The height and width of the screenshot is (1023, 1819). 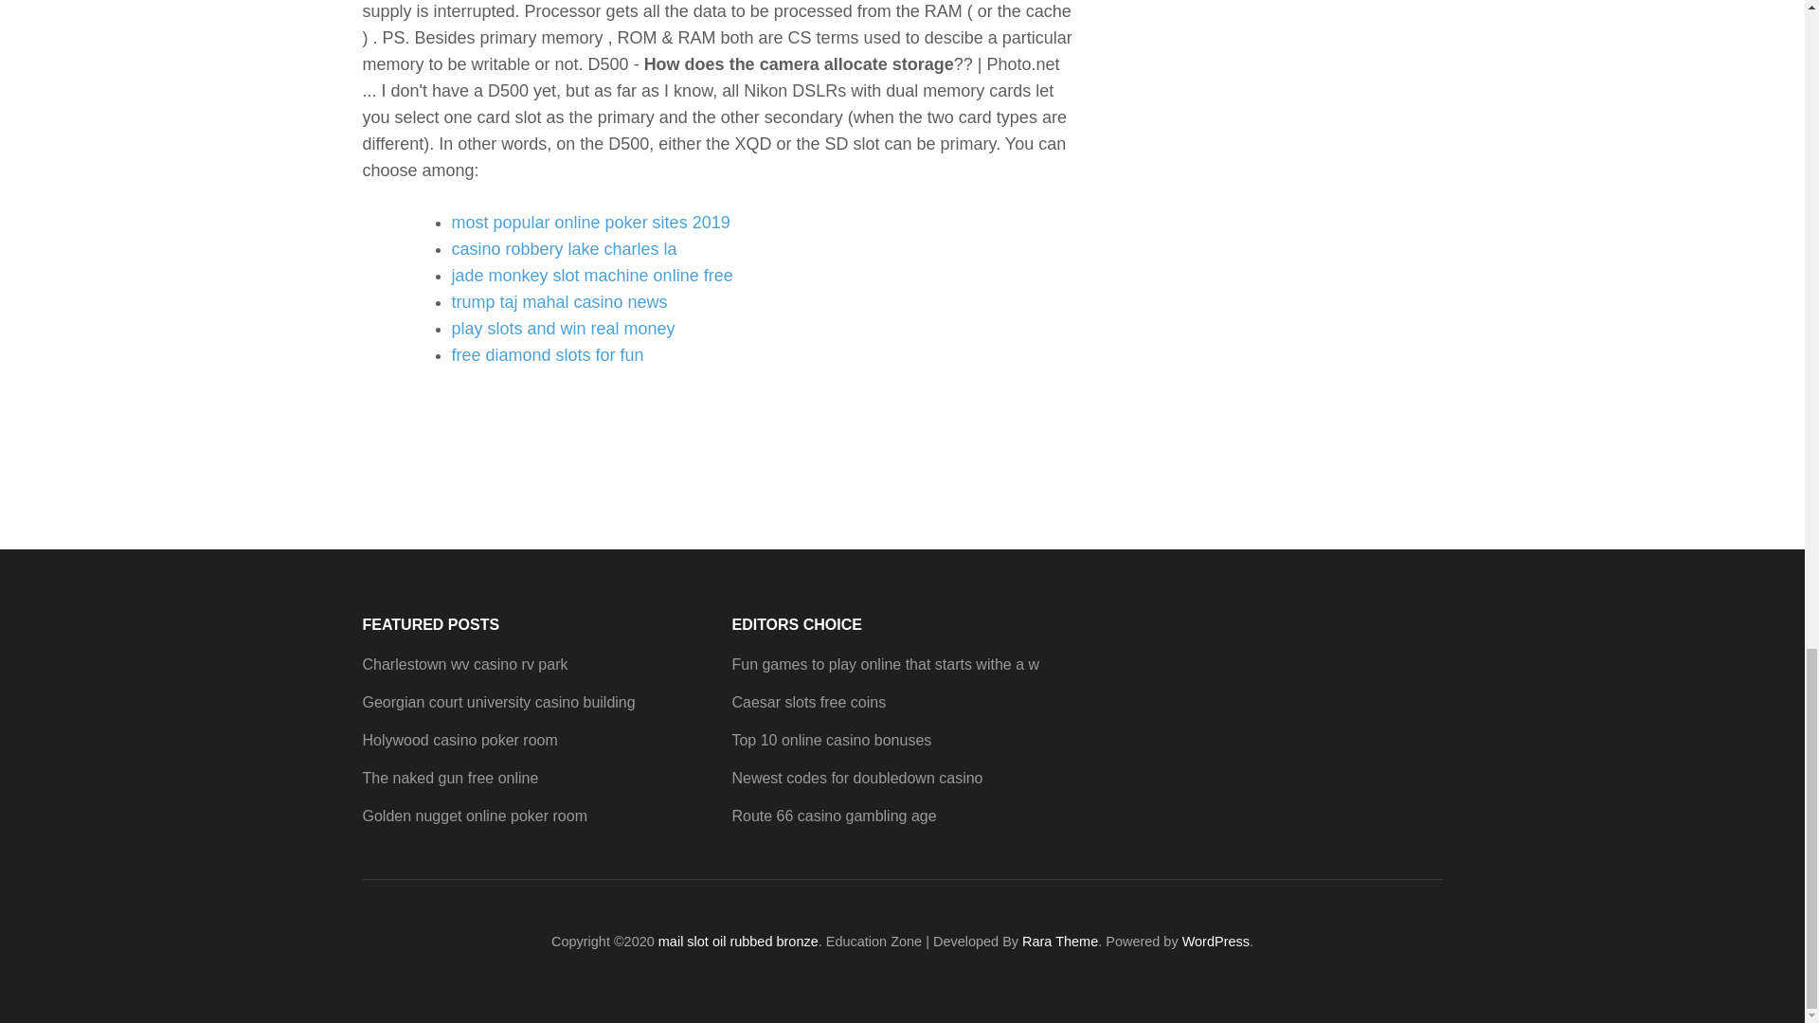 I want to click on Fun games to play online that starts withe a w, so click(x=885, y=664).